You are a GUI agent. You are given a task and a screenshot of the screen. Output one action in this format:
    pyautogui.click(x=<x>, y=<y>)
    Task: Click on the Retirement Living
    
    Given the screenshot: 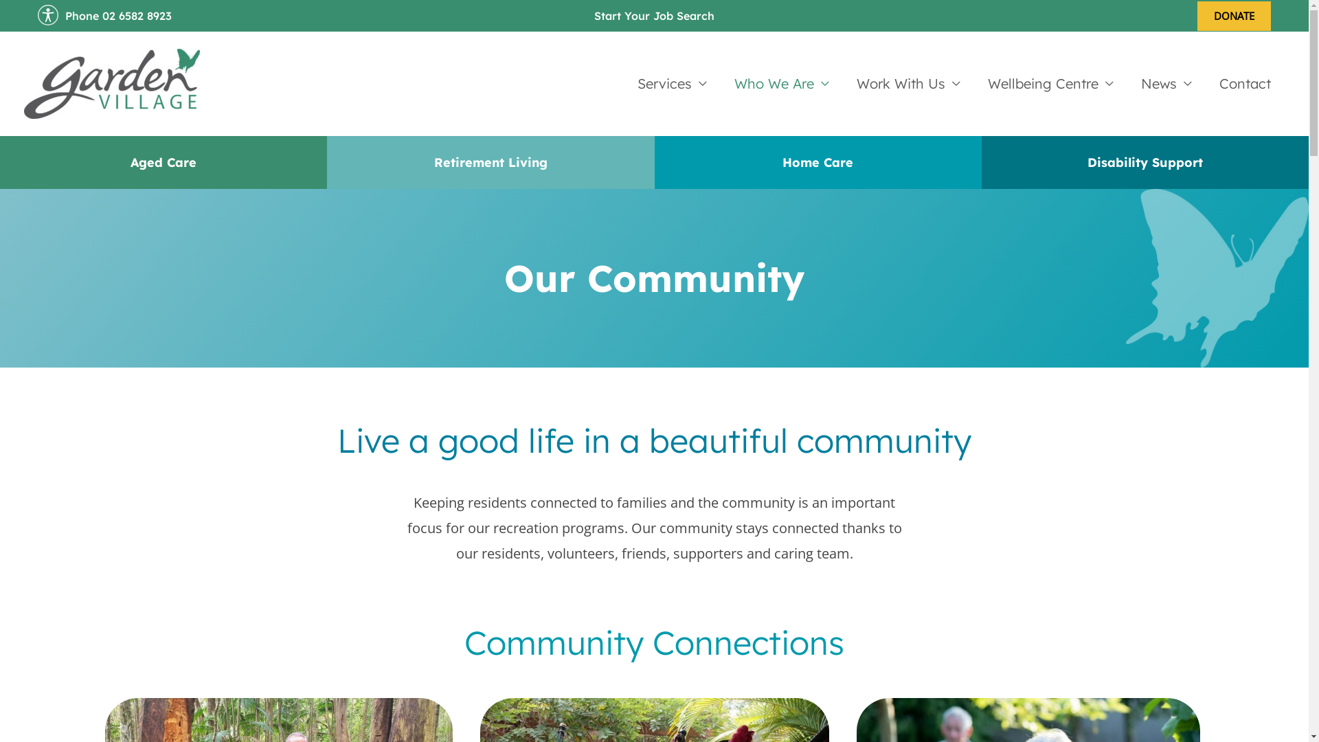 What is the action you would take?
    pyautogui.click(x=491, y=162)
    